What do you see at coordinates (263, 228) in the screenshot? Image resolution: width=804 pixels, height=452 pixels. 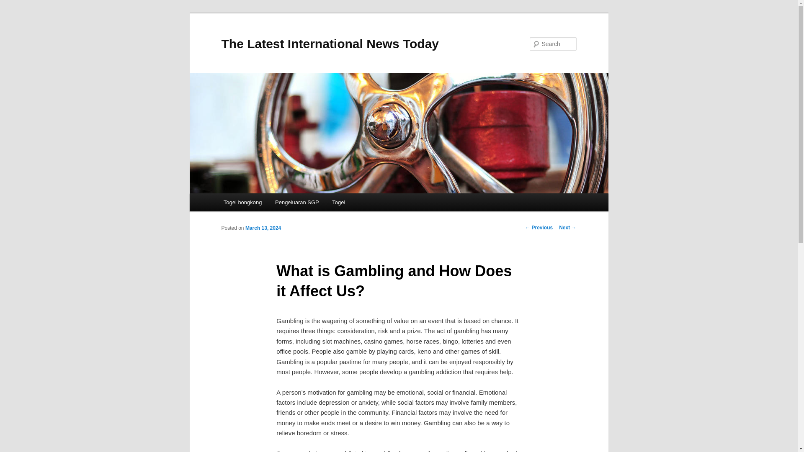 I see `March 13, 2024` at bounding box center [263, 228].